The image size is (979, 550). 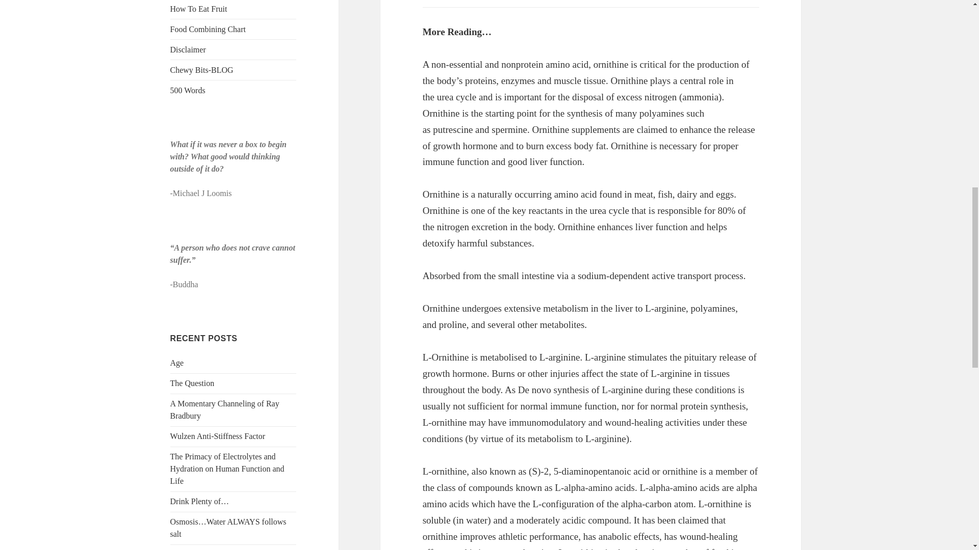 I want to click on How To Eat Fruit, so click(x=199, y=8).